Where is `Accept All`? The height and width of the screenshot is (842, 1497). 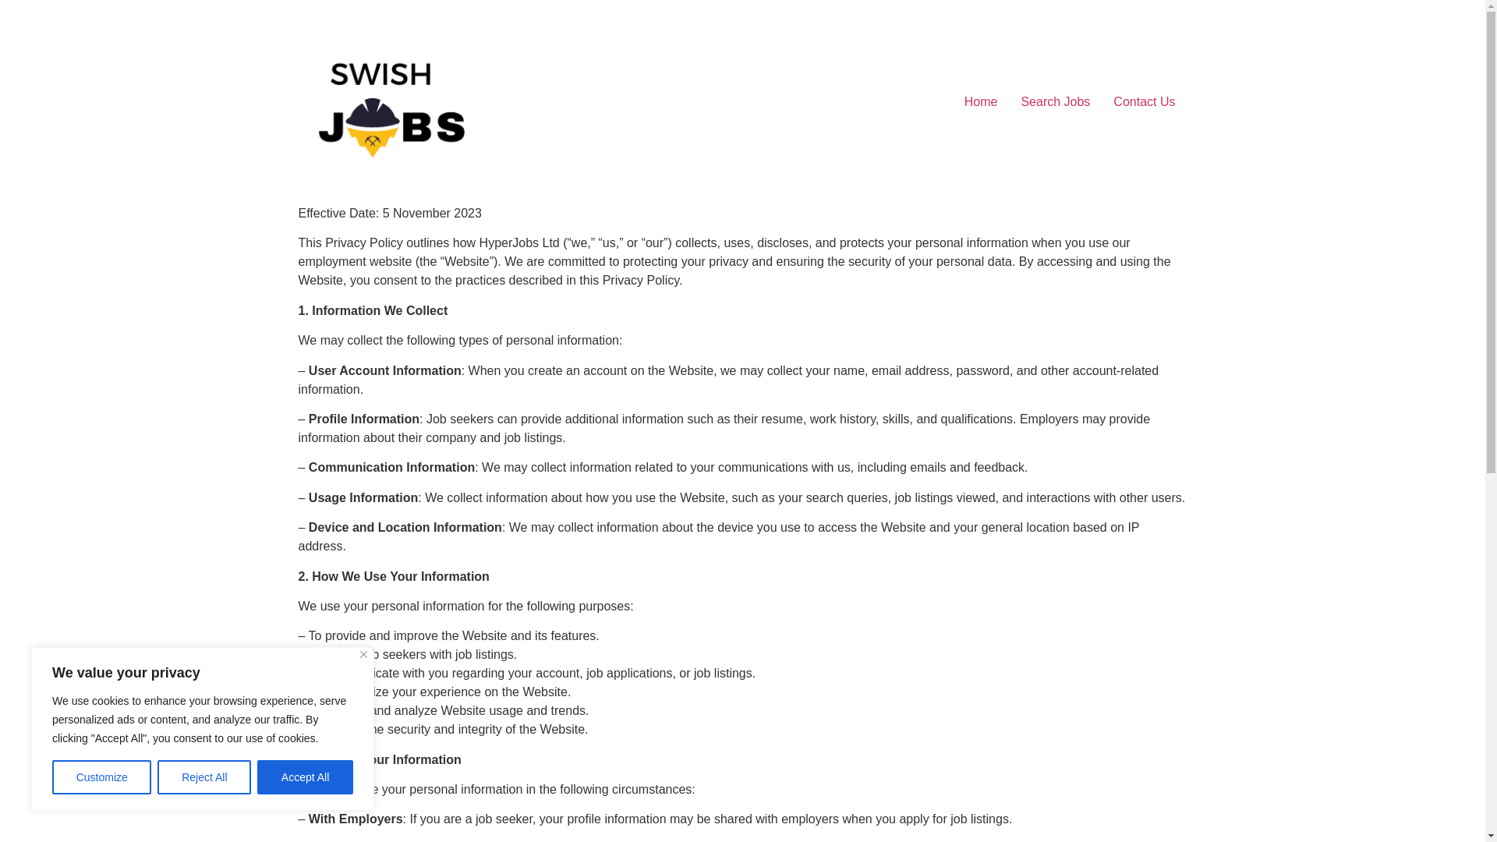
Accept All is located at coordinates (306, 777).